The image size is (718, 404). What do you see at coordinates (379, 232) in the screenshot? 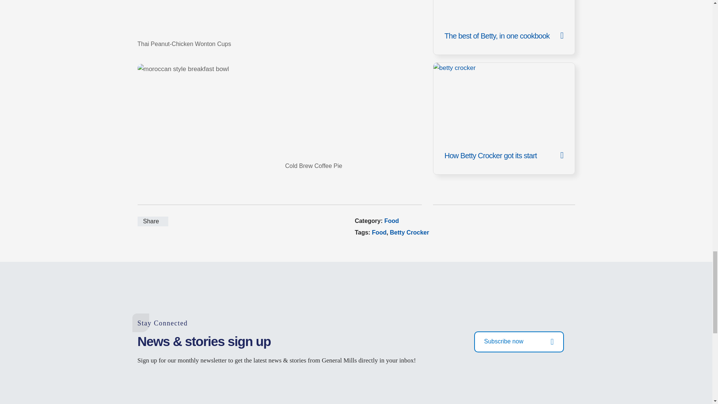
I see `Food` at bounding box center [379, 232].